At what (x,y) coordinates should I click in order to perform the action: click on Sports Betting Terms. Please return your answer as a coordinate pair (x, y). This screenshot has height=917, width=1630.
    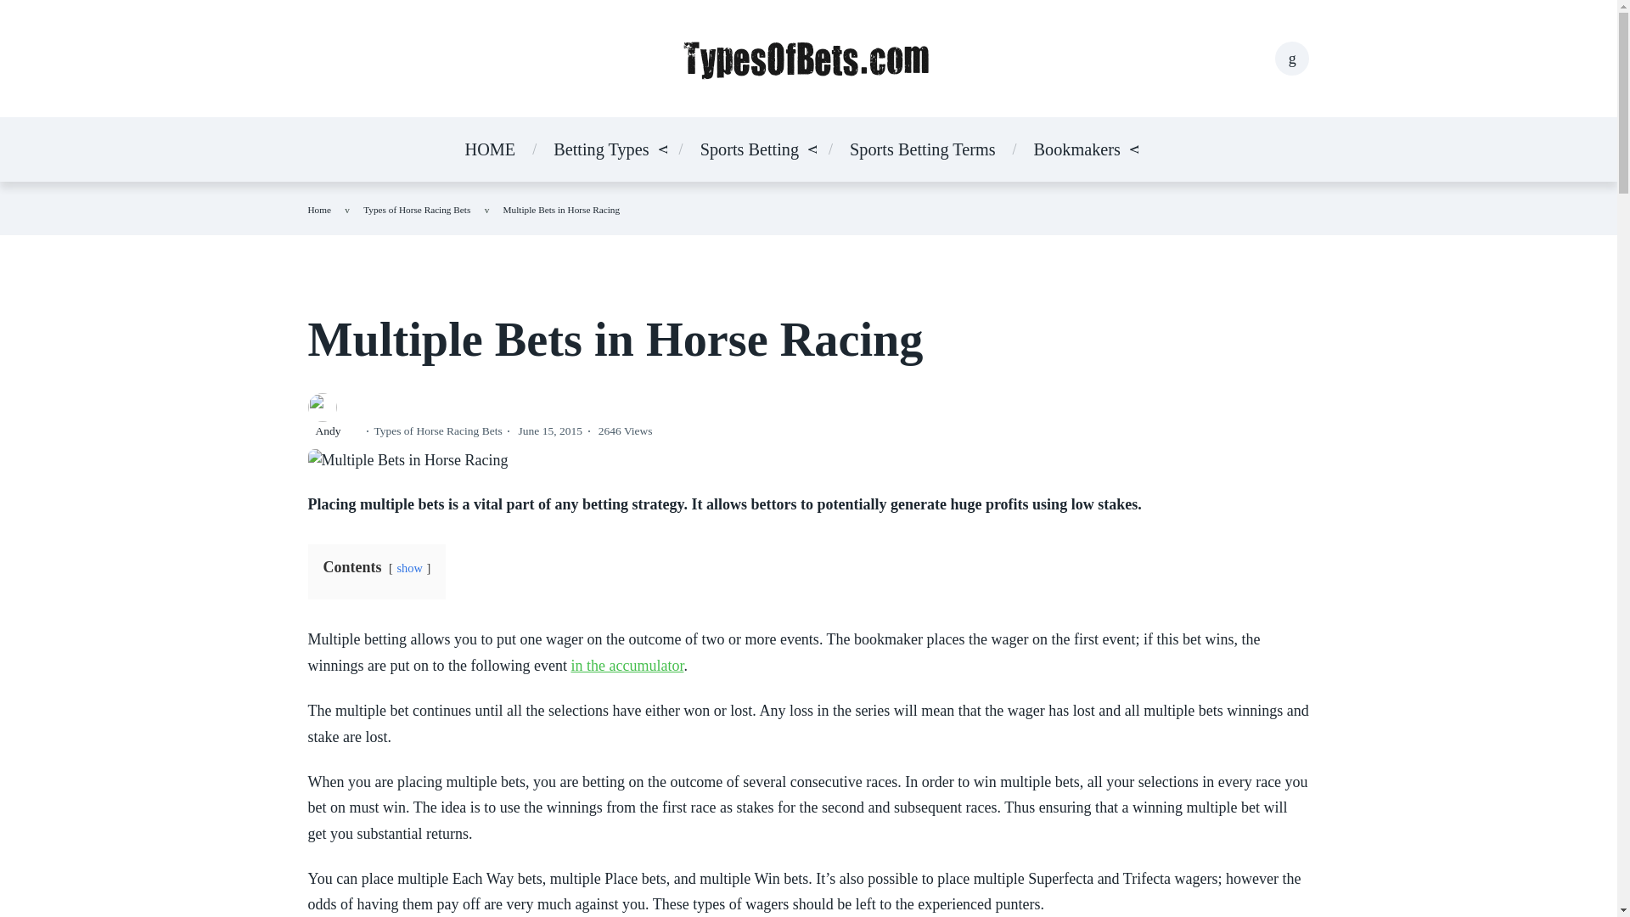
    Looking at the image, I should click on (922, 148).